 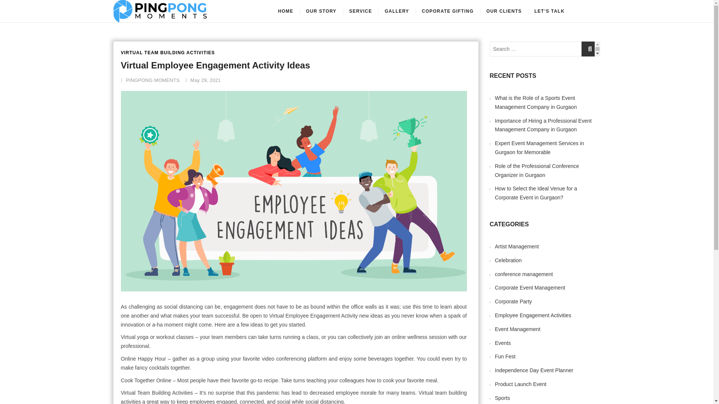 I want to click on conference management, so click(x=524, y=274).